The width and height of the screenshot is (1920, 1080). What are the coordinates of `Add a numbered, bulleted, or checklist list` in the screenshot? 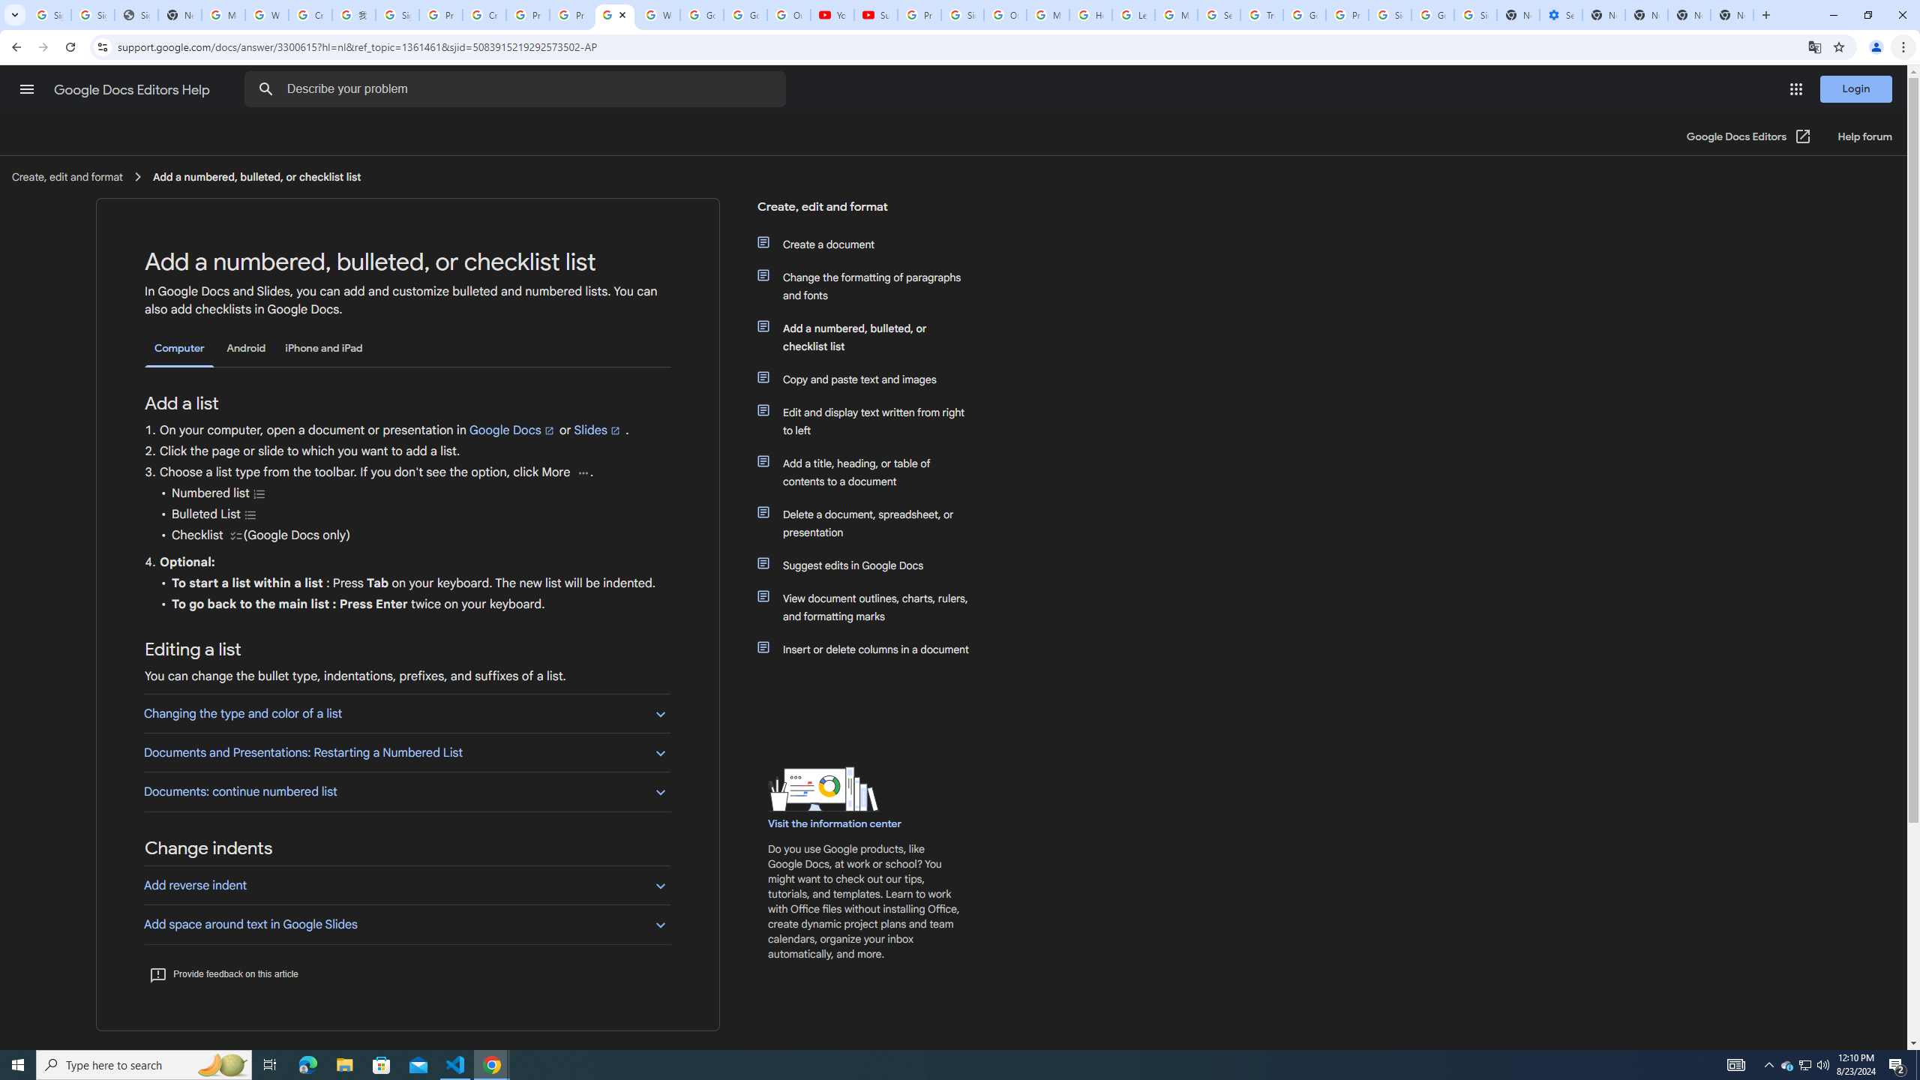 It's located at (872, 337).